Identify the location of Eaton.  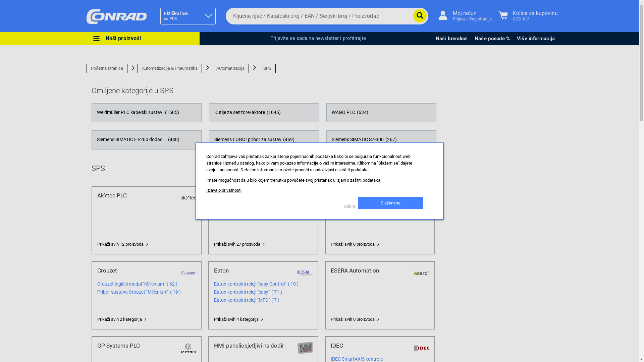
(253, 270).